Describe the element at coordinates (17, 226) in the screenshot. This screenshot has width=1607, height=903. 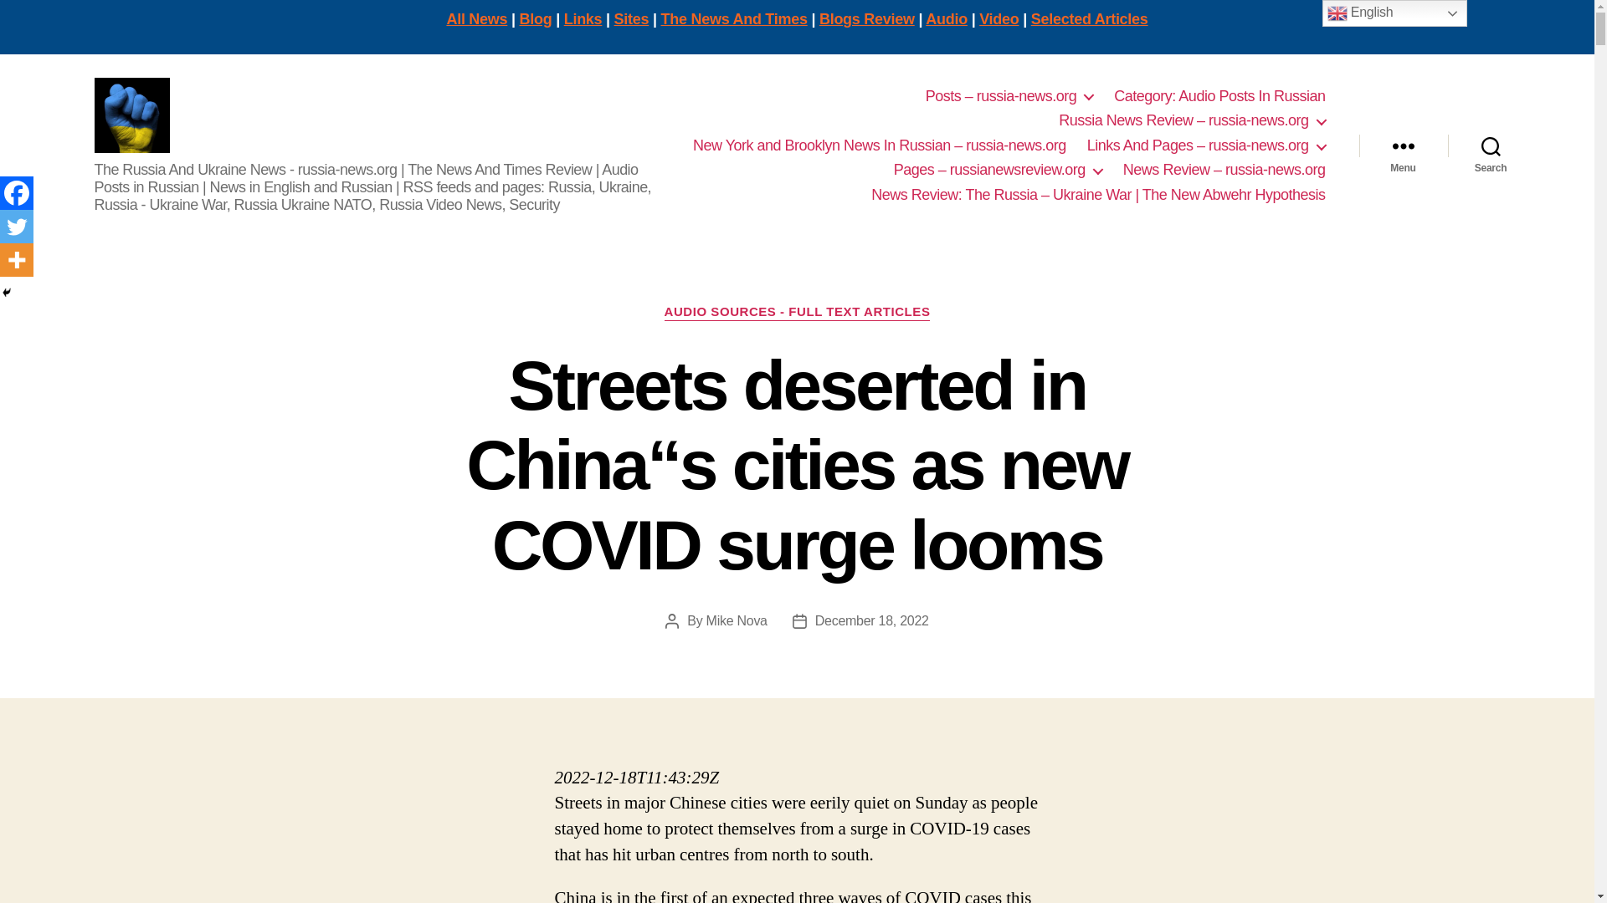
I see `Twitter` at that location.